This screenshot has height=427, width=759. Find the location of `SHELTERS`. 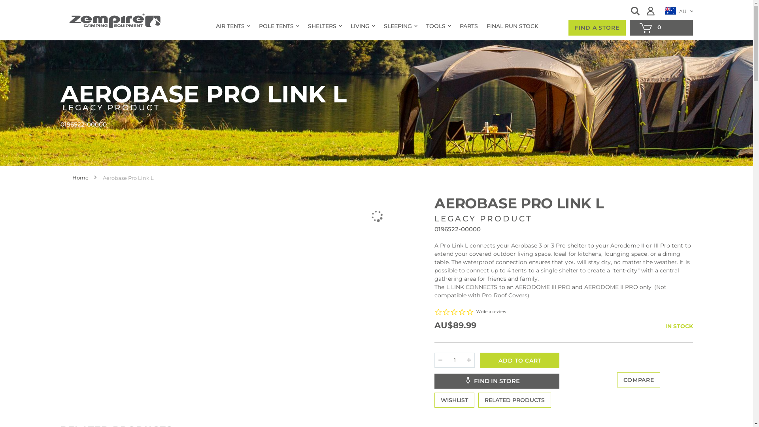

SHELTERS is located at coordinates (323, 26).